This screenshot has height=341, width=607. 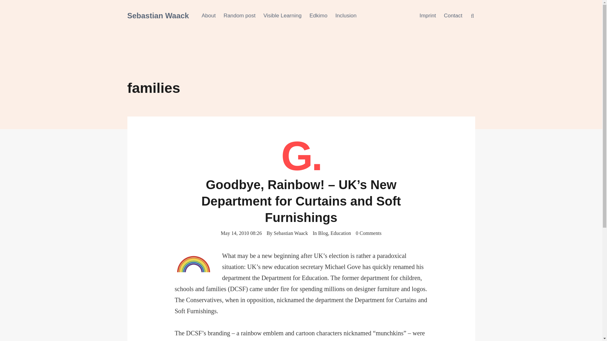 I want to click on dcsf-old-logo, so click(x=193, y=264).